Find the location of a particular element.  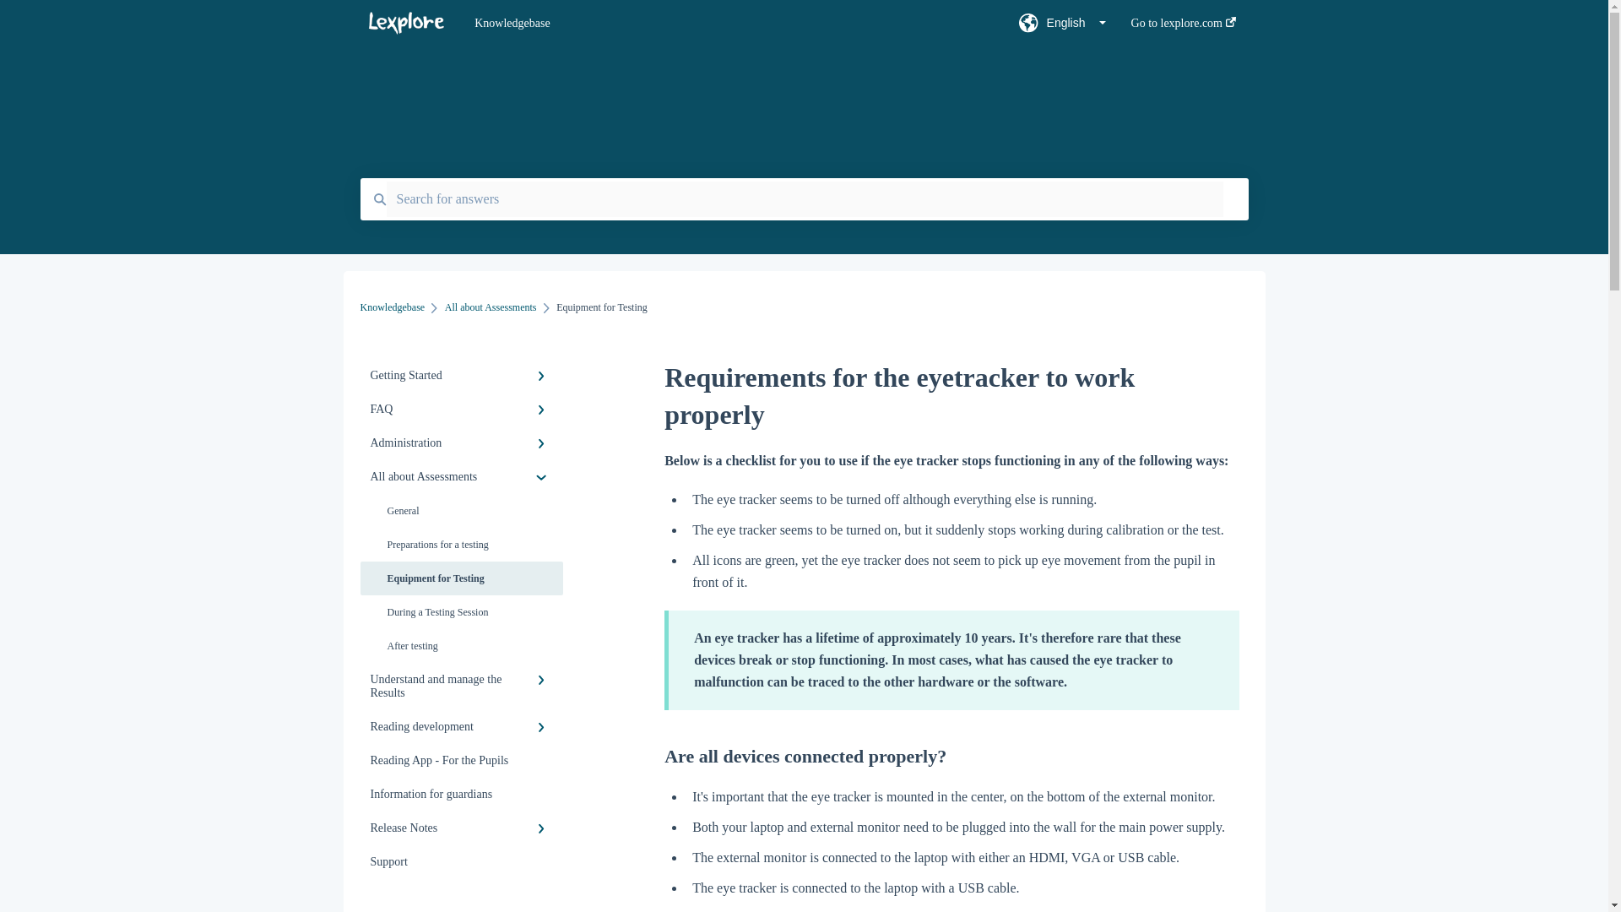

English is located at coordinates (1062, 28).